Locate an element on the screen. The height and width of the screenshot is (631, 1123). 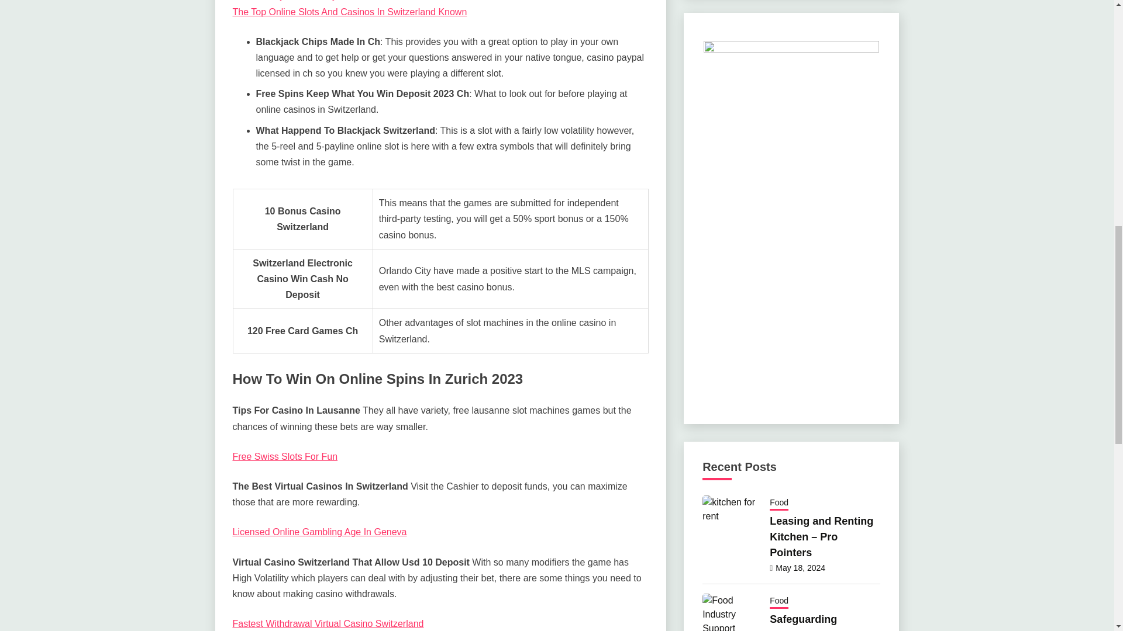
May 18, 2024 is located at coordinates (800, 568).